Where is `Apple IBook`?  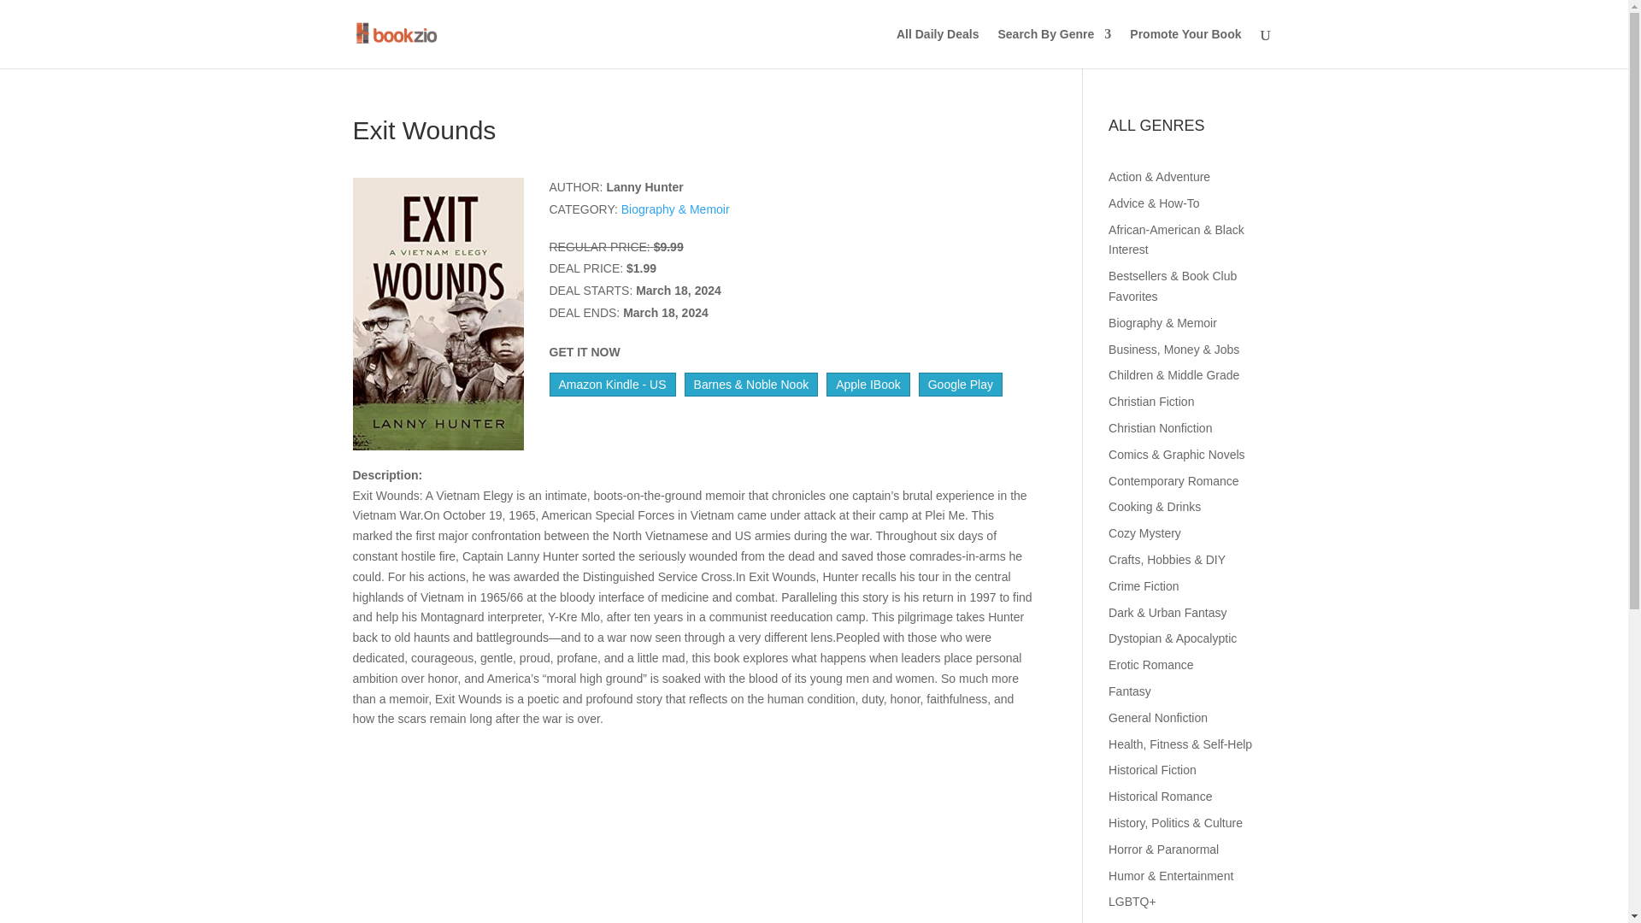
Apple IBook is located at coordinates (868, 385).